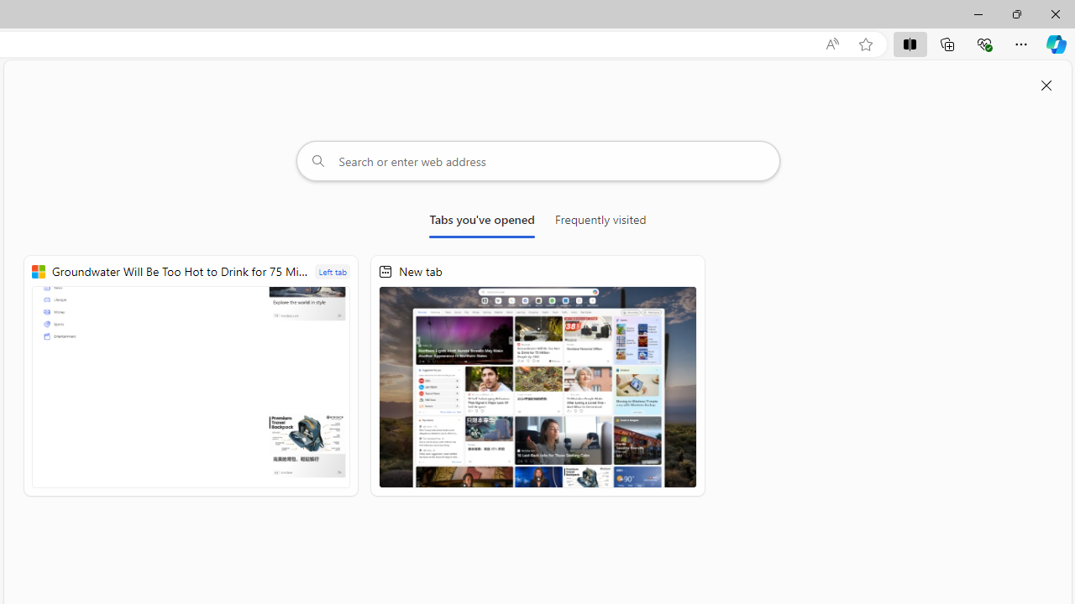 The width and height of the screenshot is (1075, 604). What do you see at coordinates (1046, 86) in the screenshot?
I see `Close split screen` at bounding box center [1046, 86].